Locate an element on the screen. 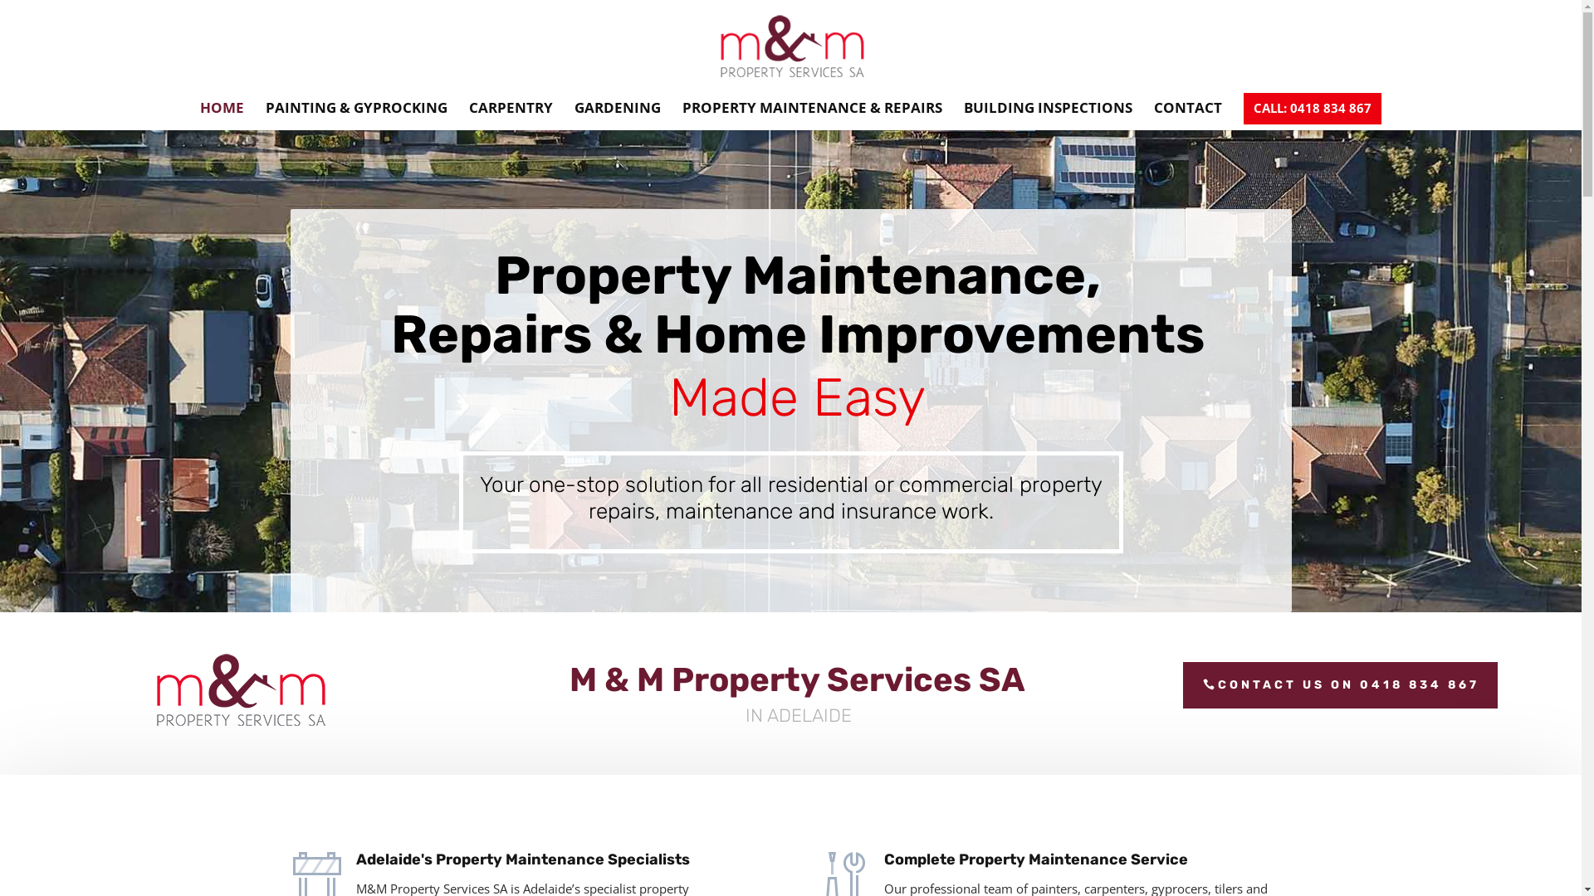 The width and height of the screenshot is (1594, 896). BUILDING INSPECTIONS is located at coordinates (1048, 116).